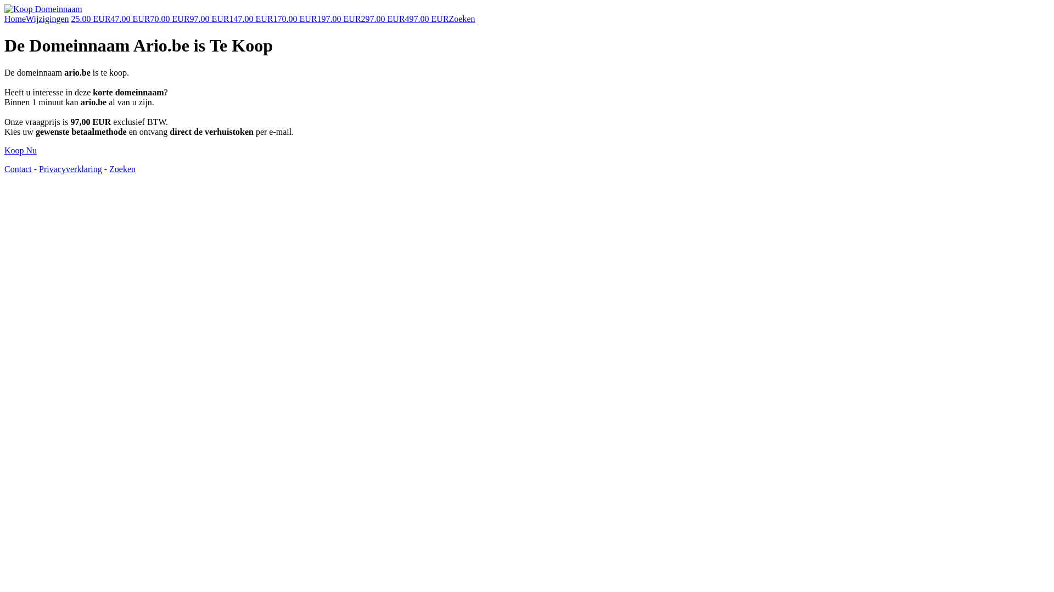  I want to click on 170.00 EUR, so click(295, 19).